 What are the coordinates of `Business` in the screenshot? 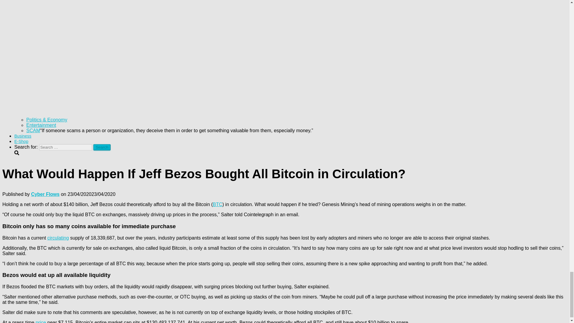 It's located at (23, 136).